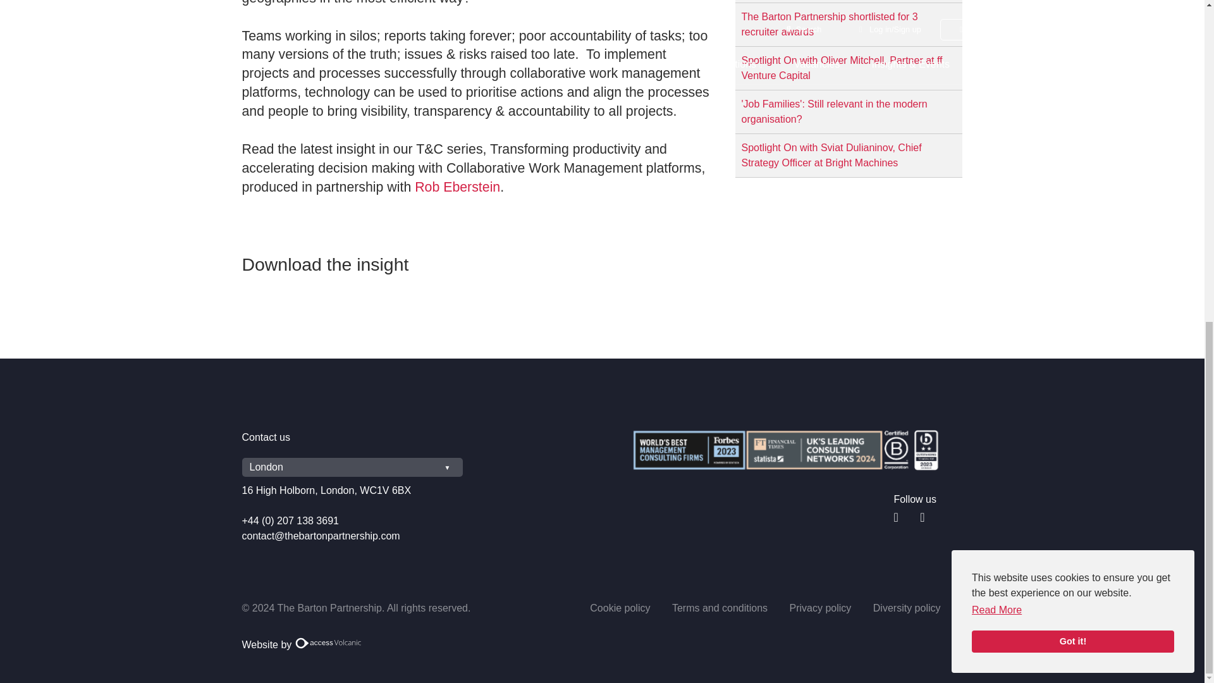  I want to click on Download the insight, so click(325, 266).